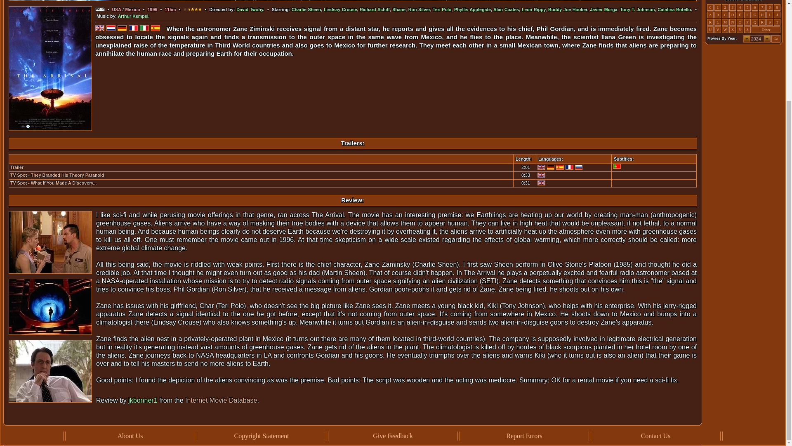  I want to click on TV Spot - They Branded His Theory Paranoid, so click(57, 175).